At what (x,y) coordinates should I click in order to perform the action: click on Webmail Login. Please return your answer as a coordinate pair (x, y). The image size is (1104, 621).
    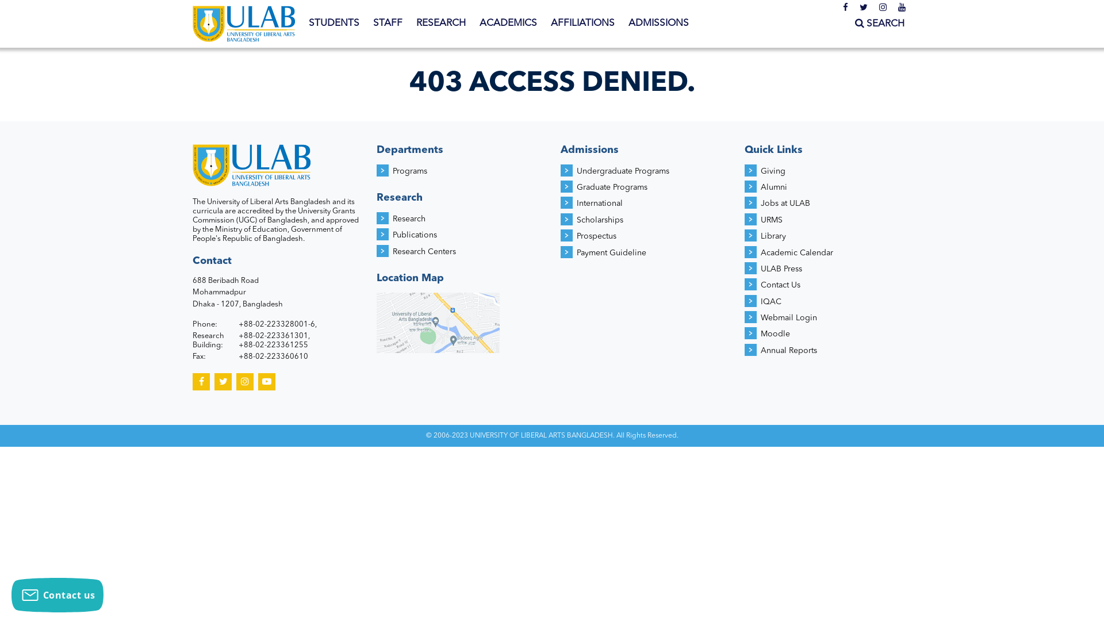
    Looking at the image, I should click on (789, 318).